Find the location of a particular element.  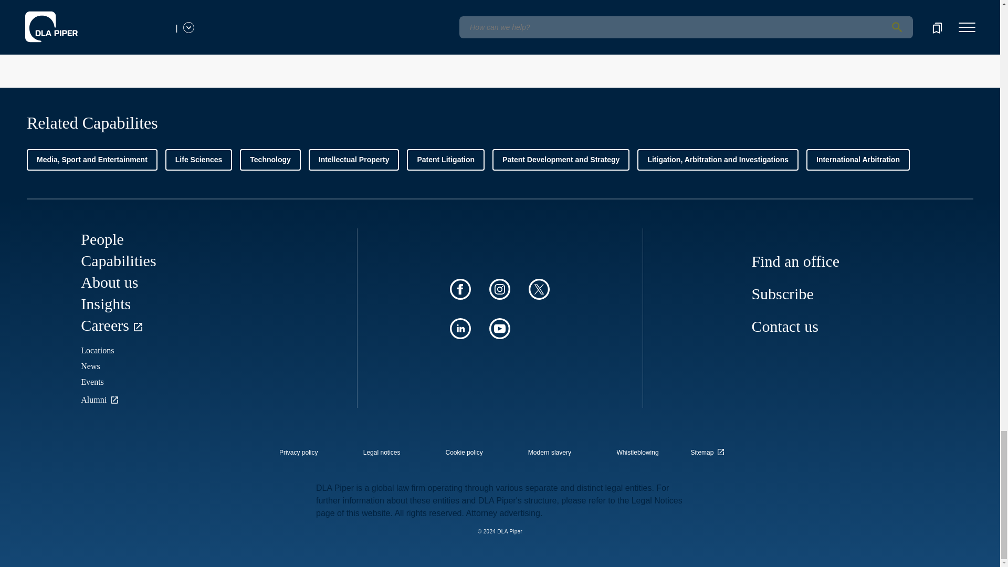

external is located at coordinates (709, 449).